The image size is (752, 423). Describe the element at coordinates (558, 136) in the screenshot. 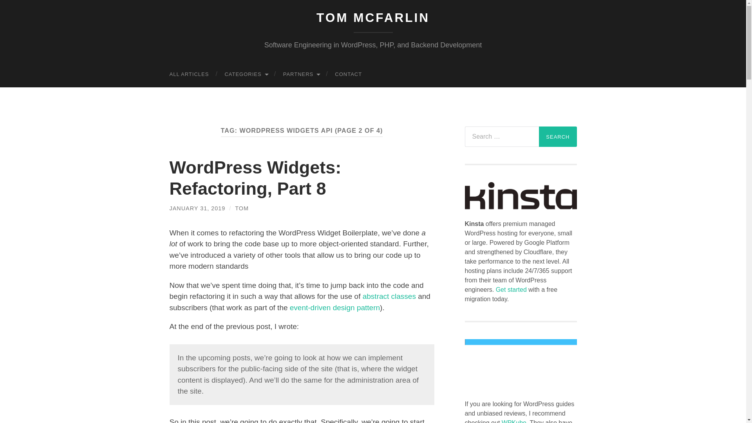

I see `Search` at that location.